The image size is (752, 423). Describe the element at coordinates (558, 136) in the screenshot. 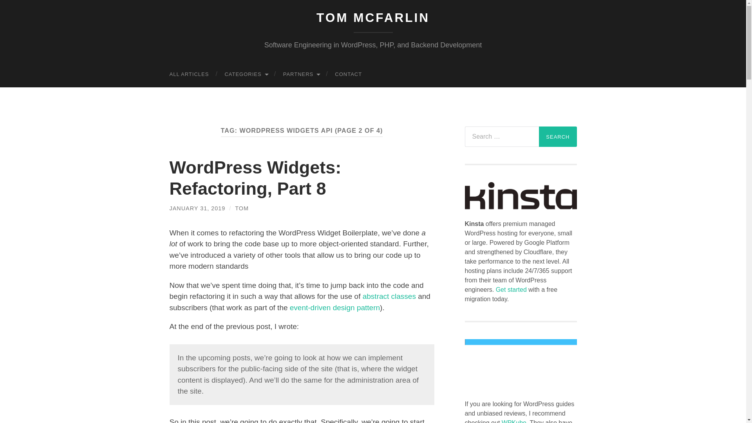

I see `Search` at that location.